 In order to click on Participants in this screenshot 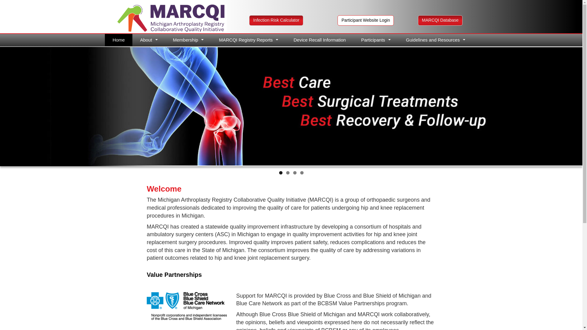, I will do `click(376, 40)`.